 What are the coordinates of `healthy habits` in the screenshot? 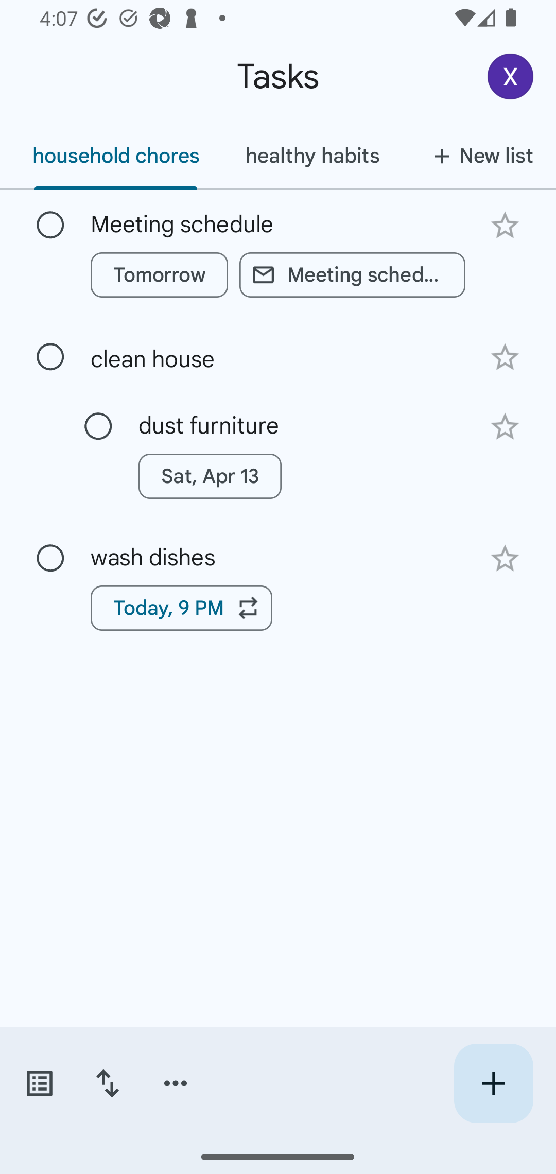 It's located at (312, 156).